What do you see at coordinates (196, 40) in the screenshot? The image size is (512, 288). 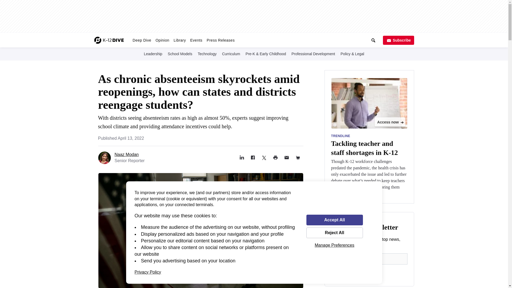 I see `Events` at bounding box center [196, 40].